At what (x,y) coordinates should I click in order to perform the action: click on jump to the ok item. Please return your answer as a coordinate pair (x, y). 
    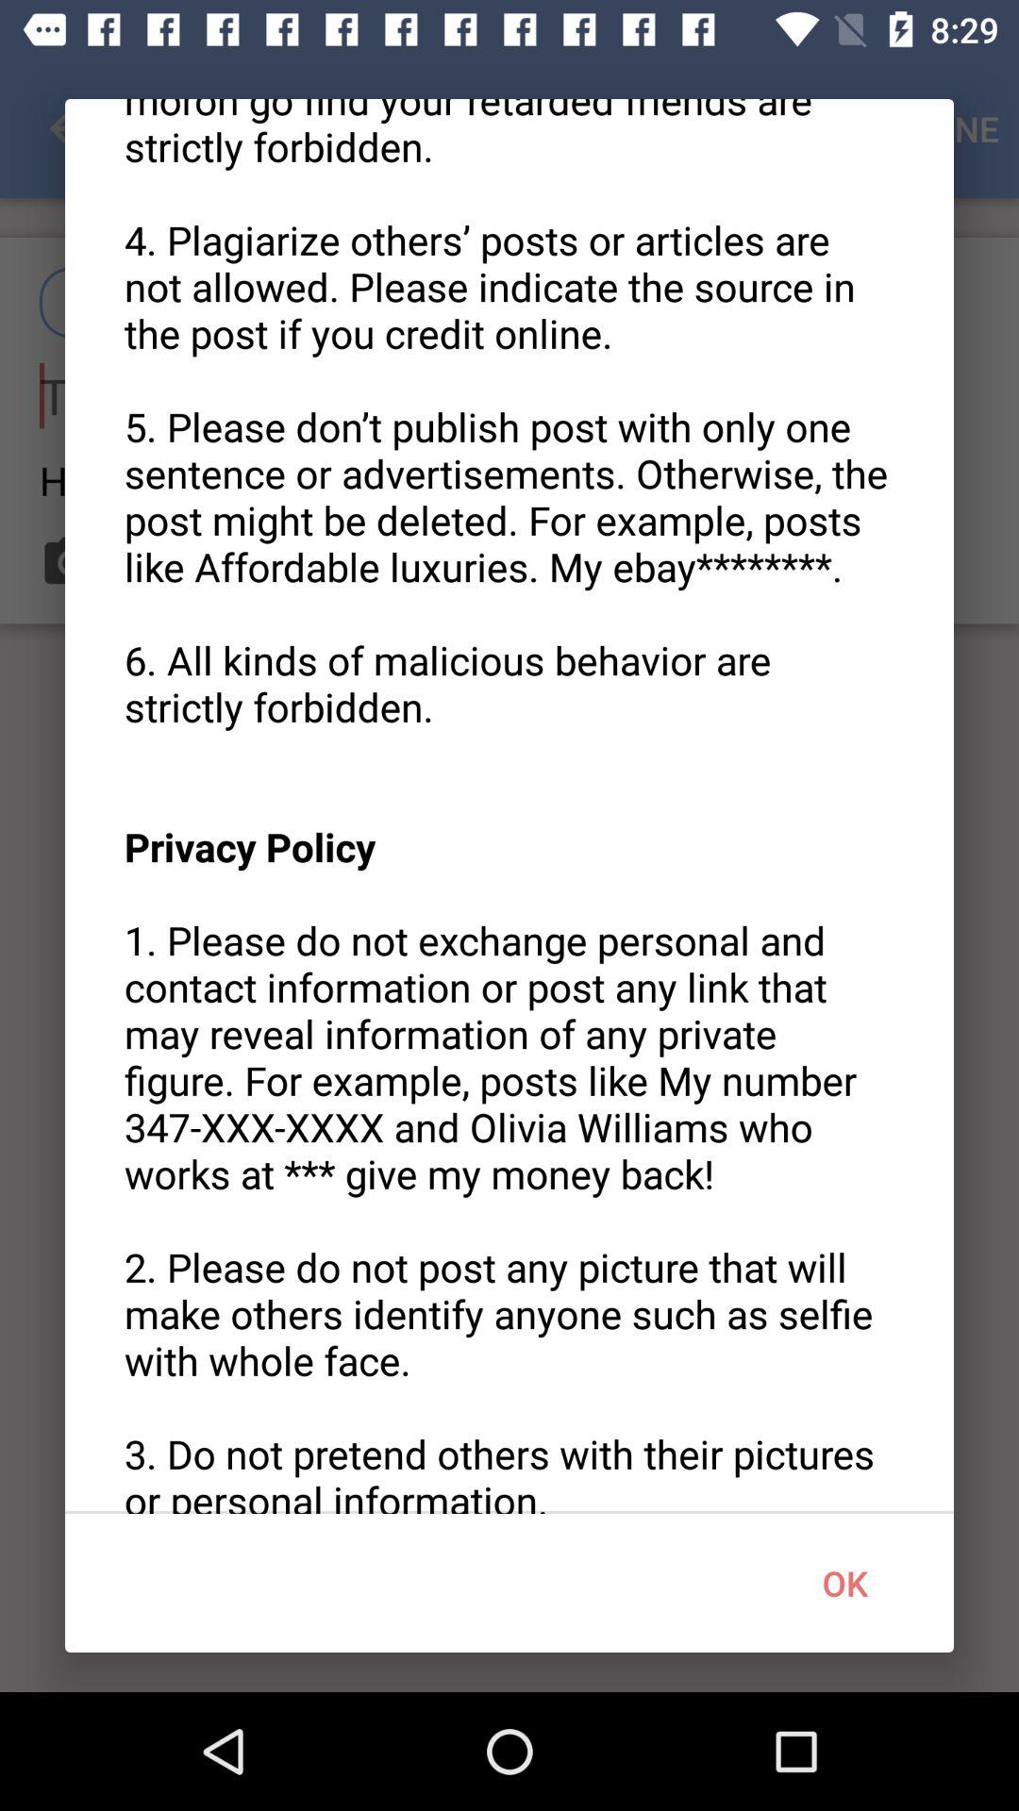
    Looking at the image, I should click on (844, 1583).